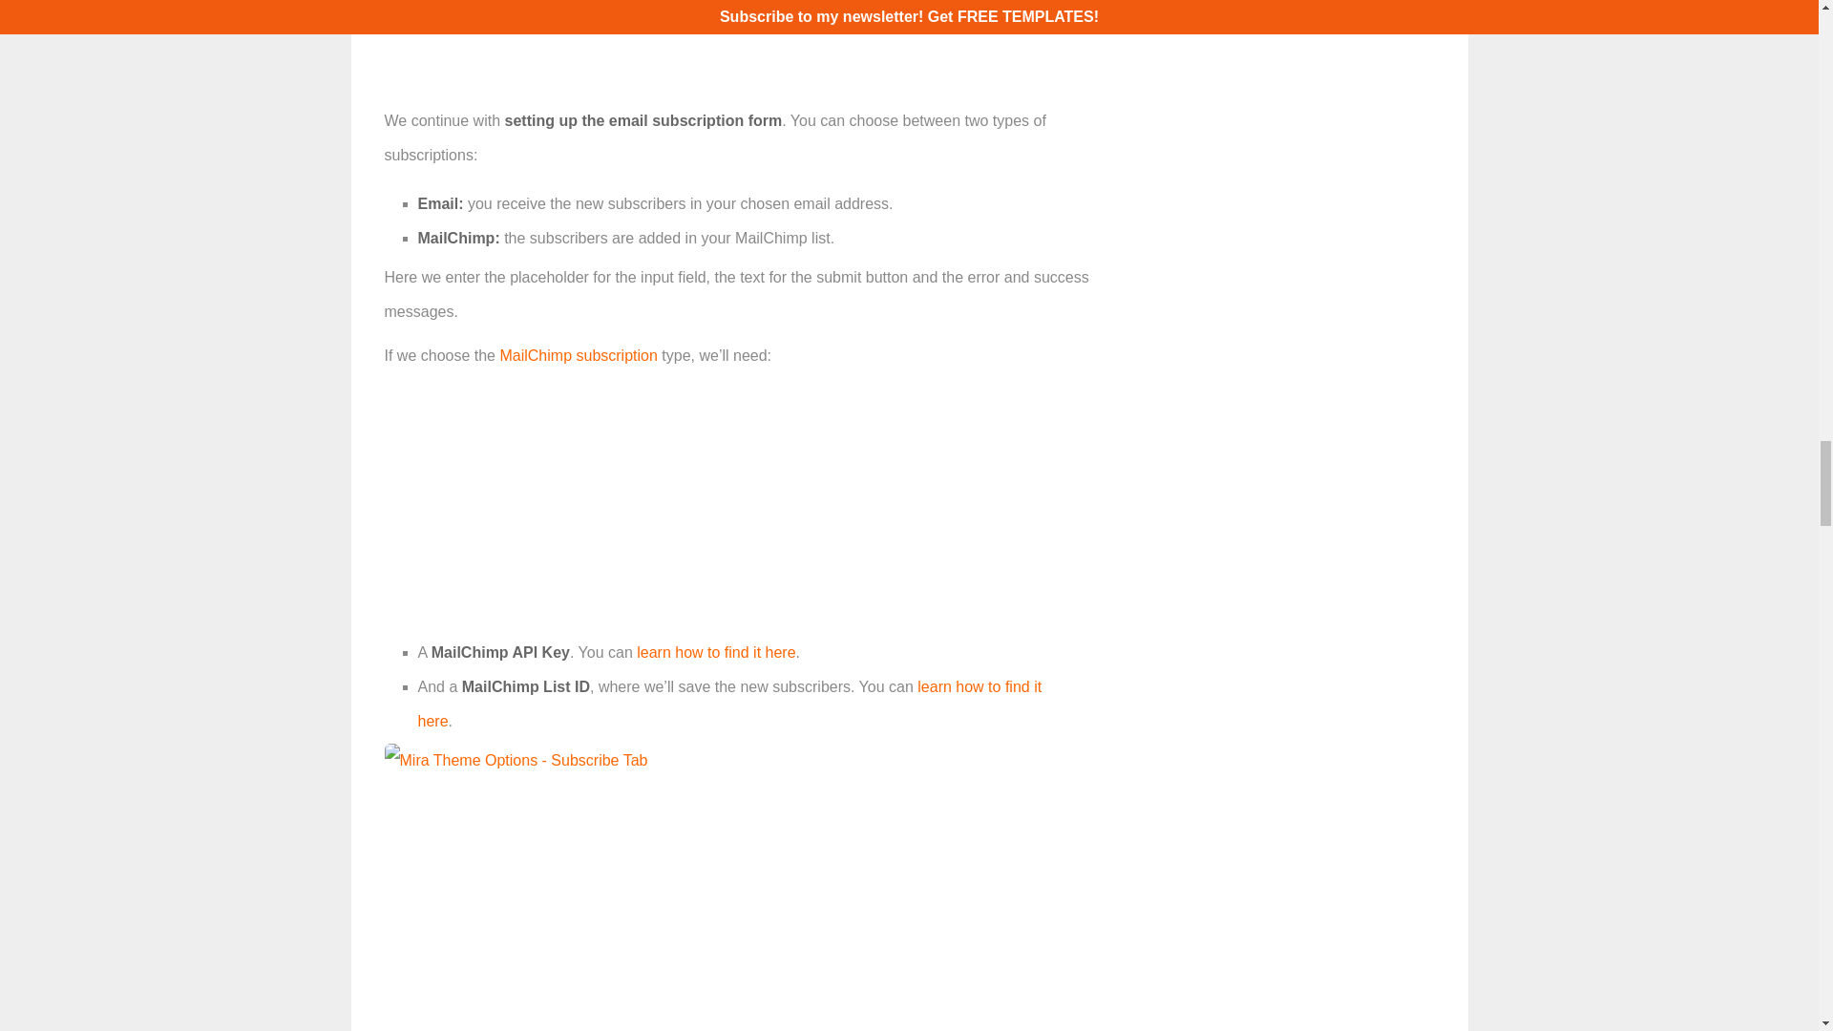 This screenshot has width=1833, height=1031. I want to click on learn how to find it here, so click(716, 653).